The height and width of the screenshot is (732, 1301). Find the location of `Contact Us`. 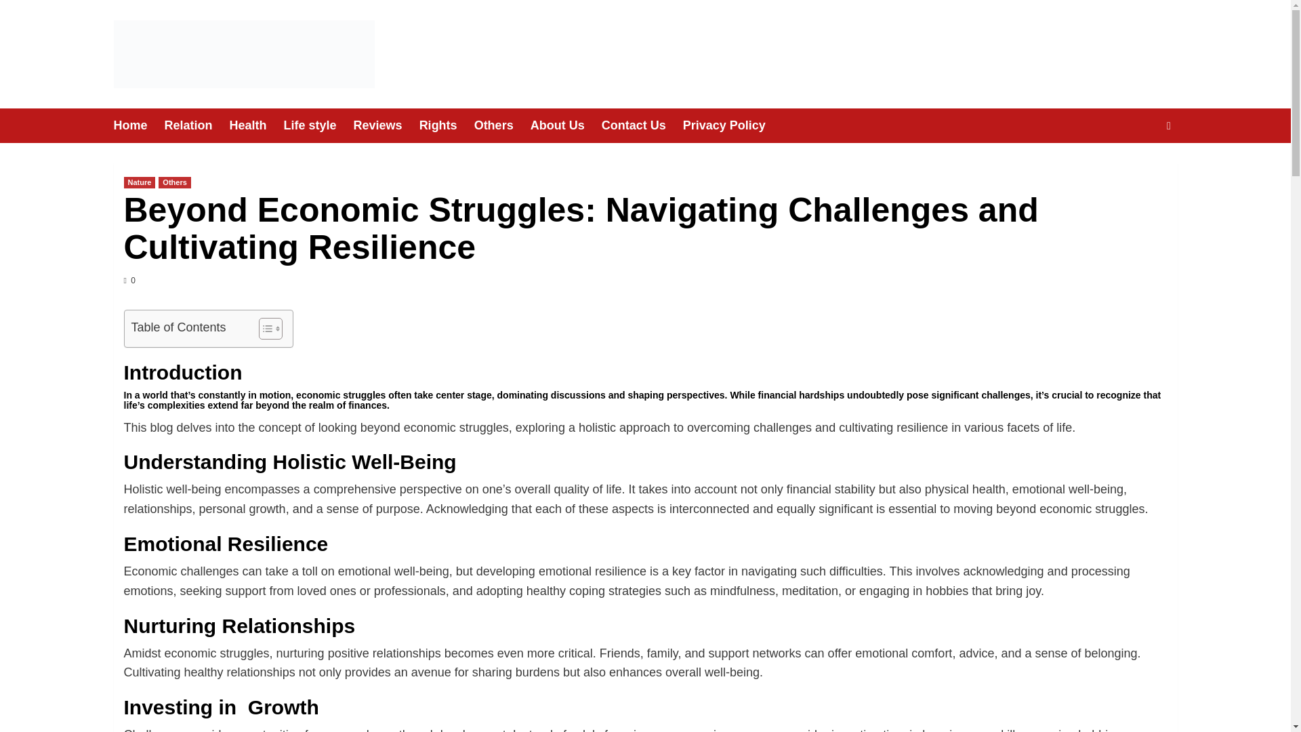

Contact Us is located at coordinates (642, 125).